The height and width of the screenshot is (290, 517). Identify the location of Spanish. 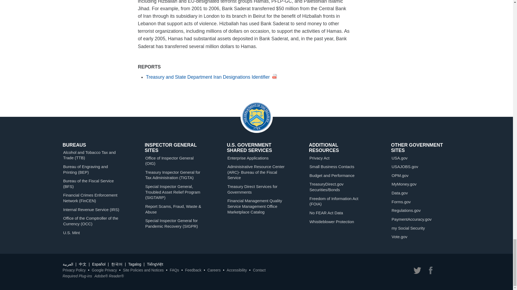
(99, 264).